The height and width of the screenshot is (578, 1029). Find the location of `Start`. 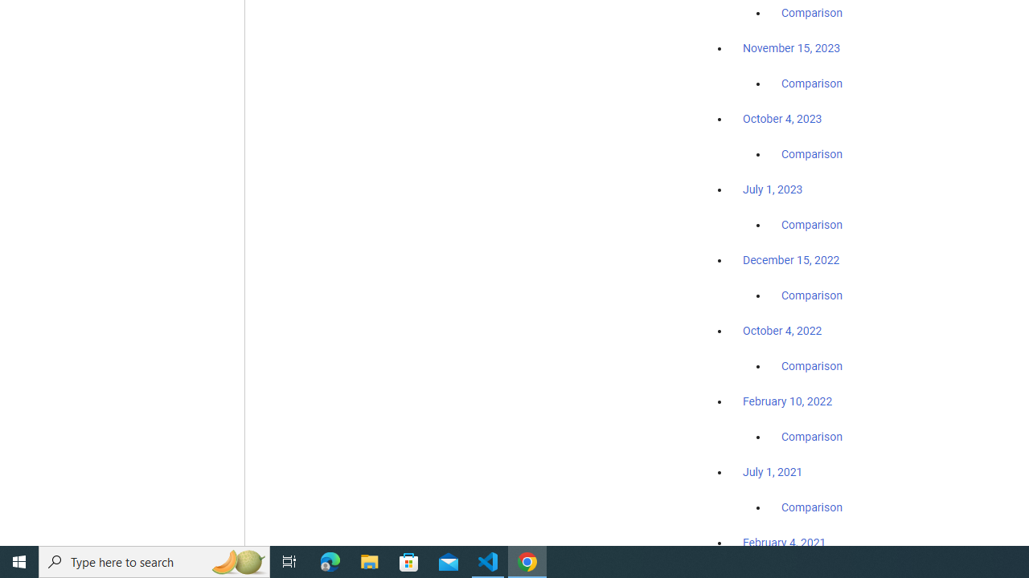

Start is located at coordinates (19, 562).